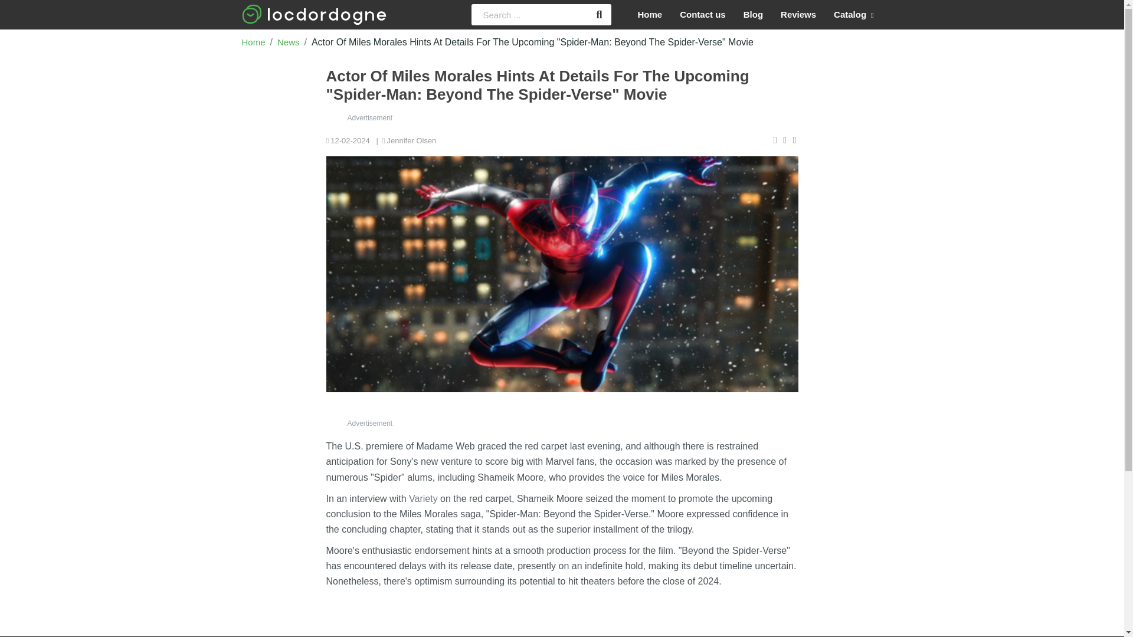 This screenshot has height=637, width=1133. What do you see at coordinates (753, 15) in the screenshot?
I see `Blog` at bounding box center [753, 15].